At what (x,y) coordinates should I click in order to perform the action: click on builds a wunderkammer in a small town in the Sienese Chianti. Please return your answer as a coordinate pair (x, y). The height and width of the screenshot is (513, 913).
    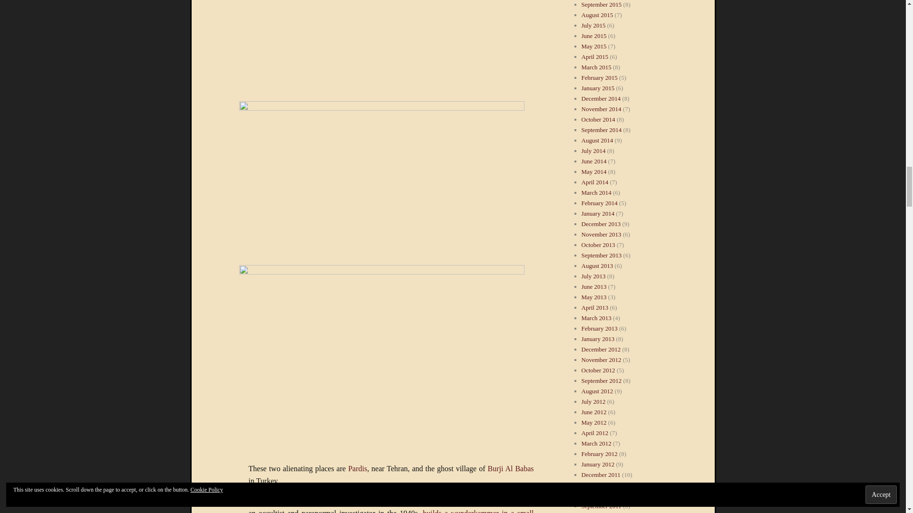
    Looking at the image, I should click on (391, 511).